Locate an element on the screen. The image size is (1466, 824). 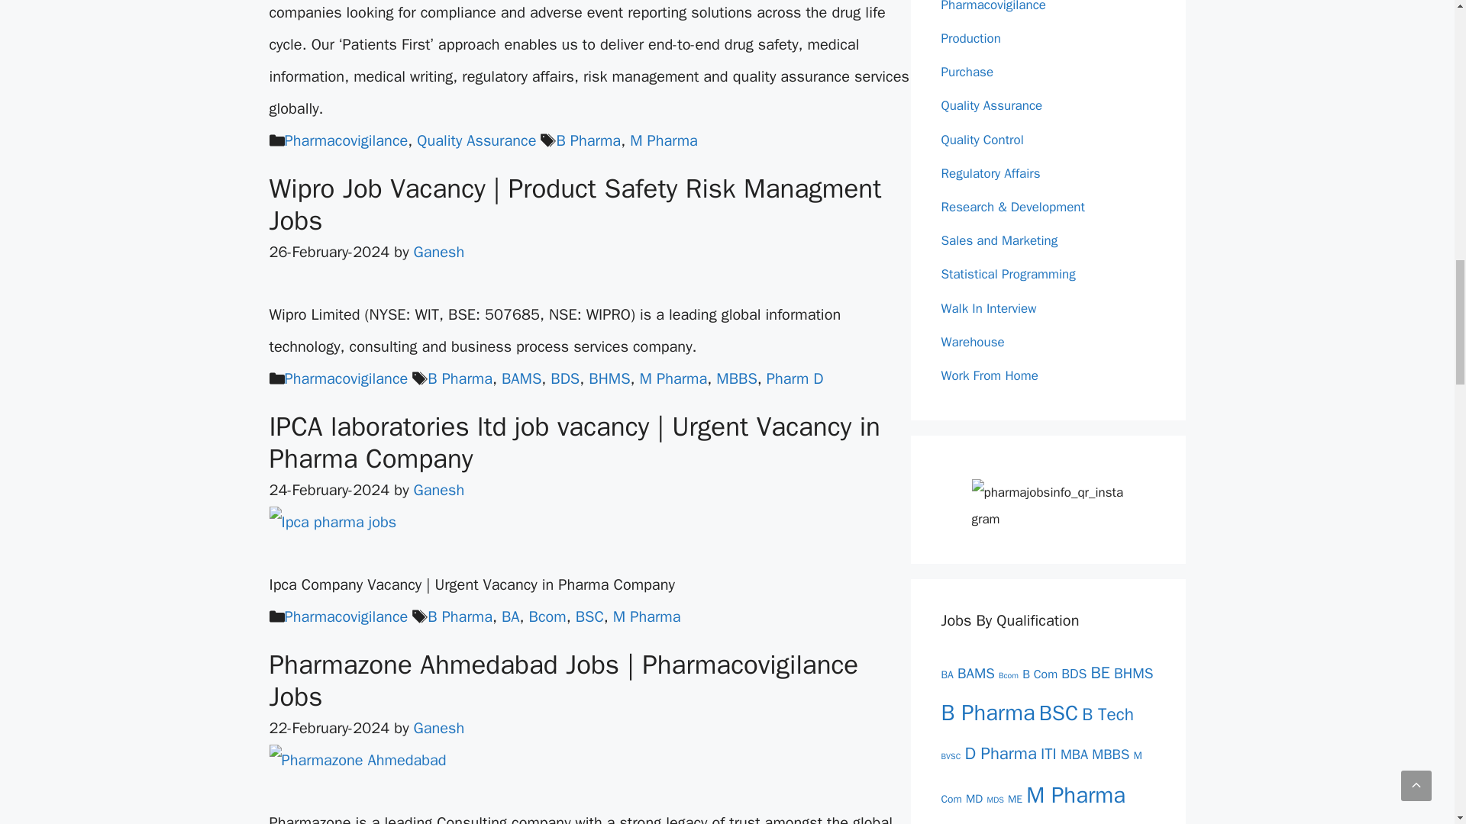
View all posts by Ganesh is located at coordinates (438, 490).